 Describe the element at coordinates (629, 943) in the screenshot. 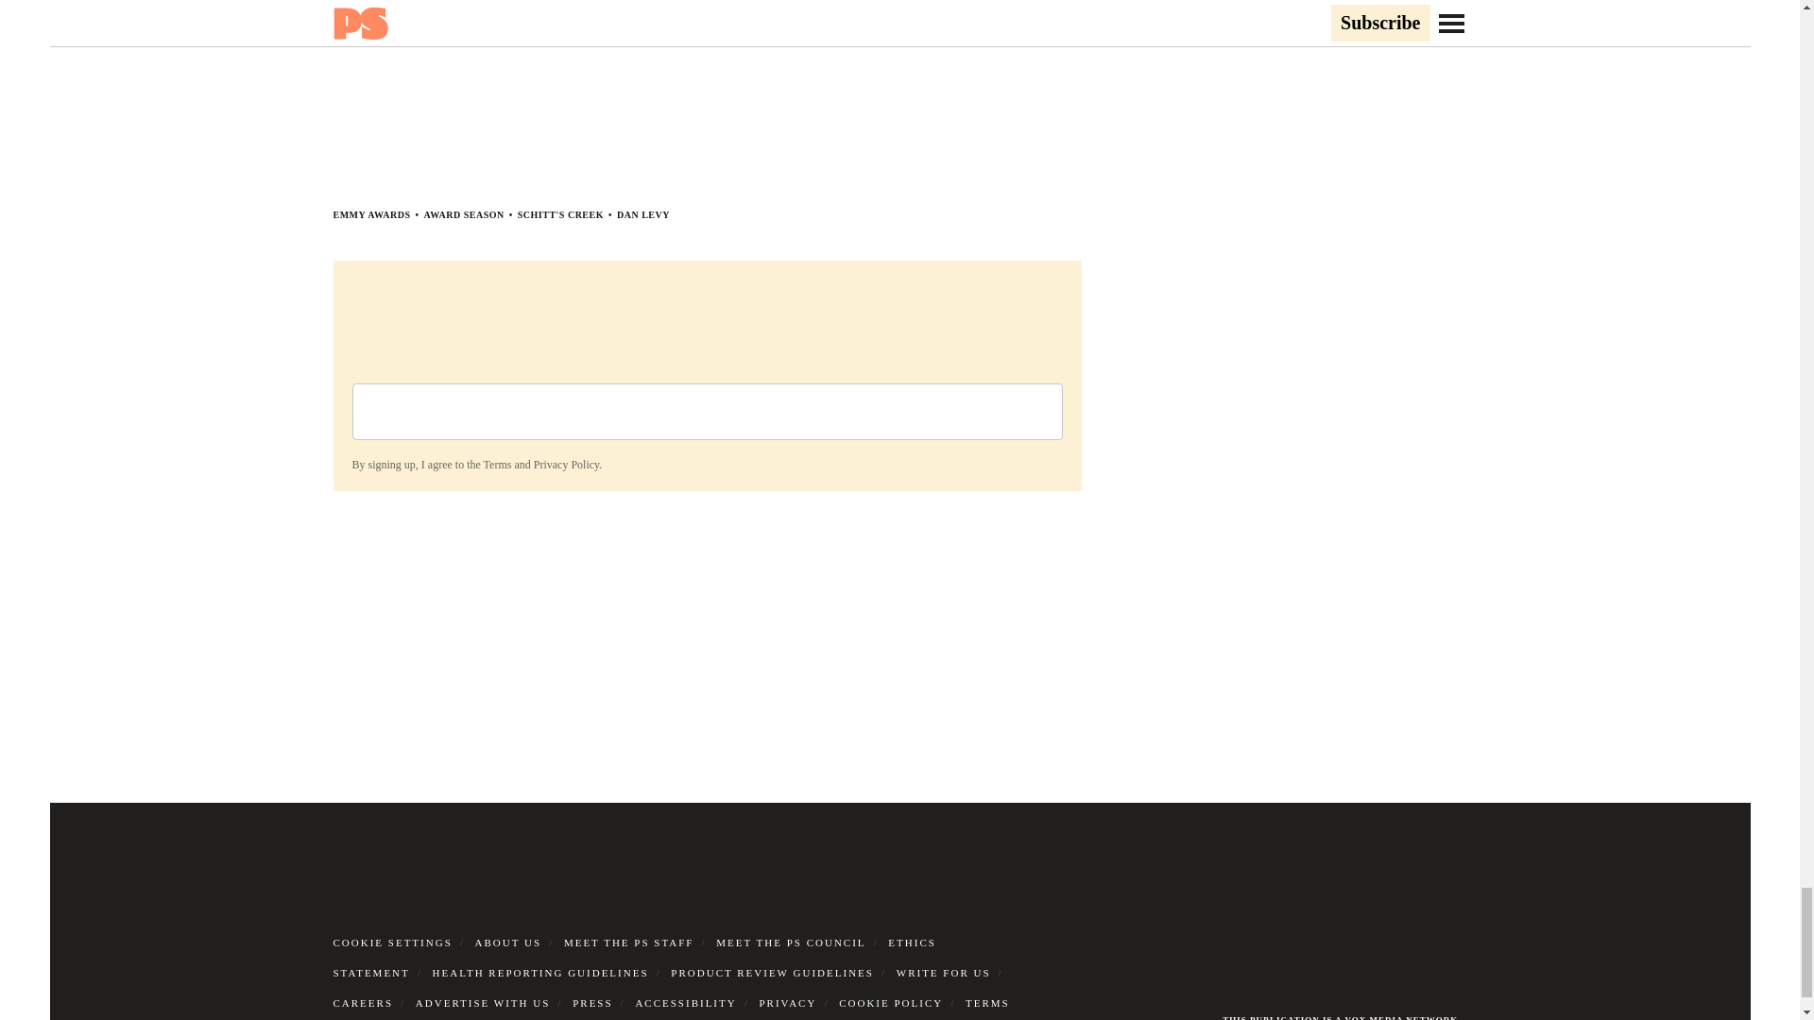

I see `MEET THE PS STAFF` at that location.